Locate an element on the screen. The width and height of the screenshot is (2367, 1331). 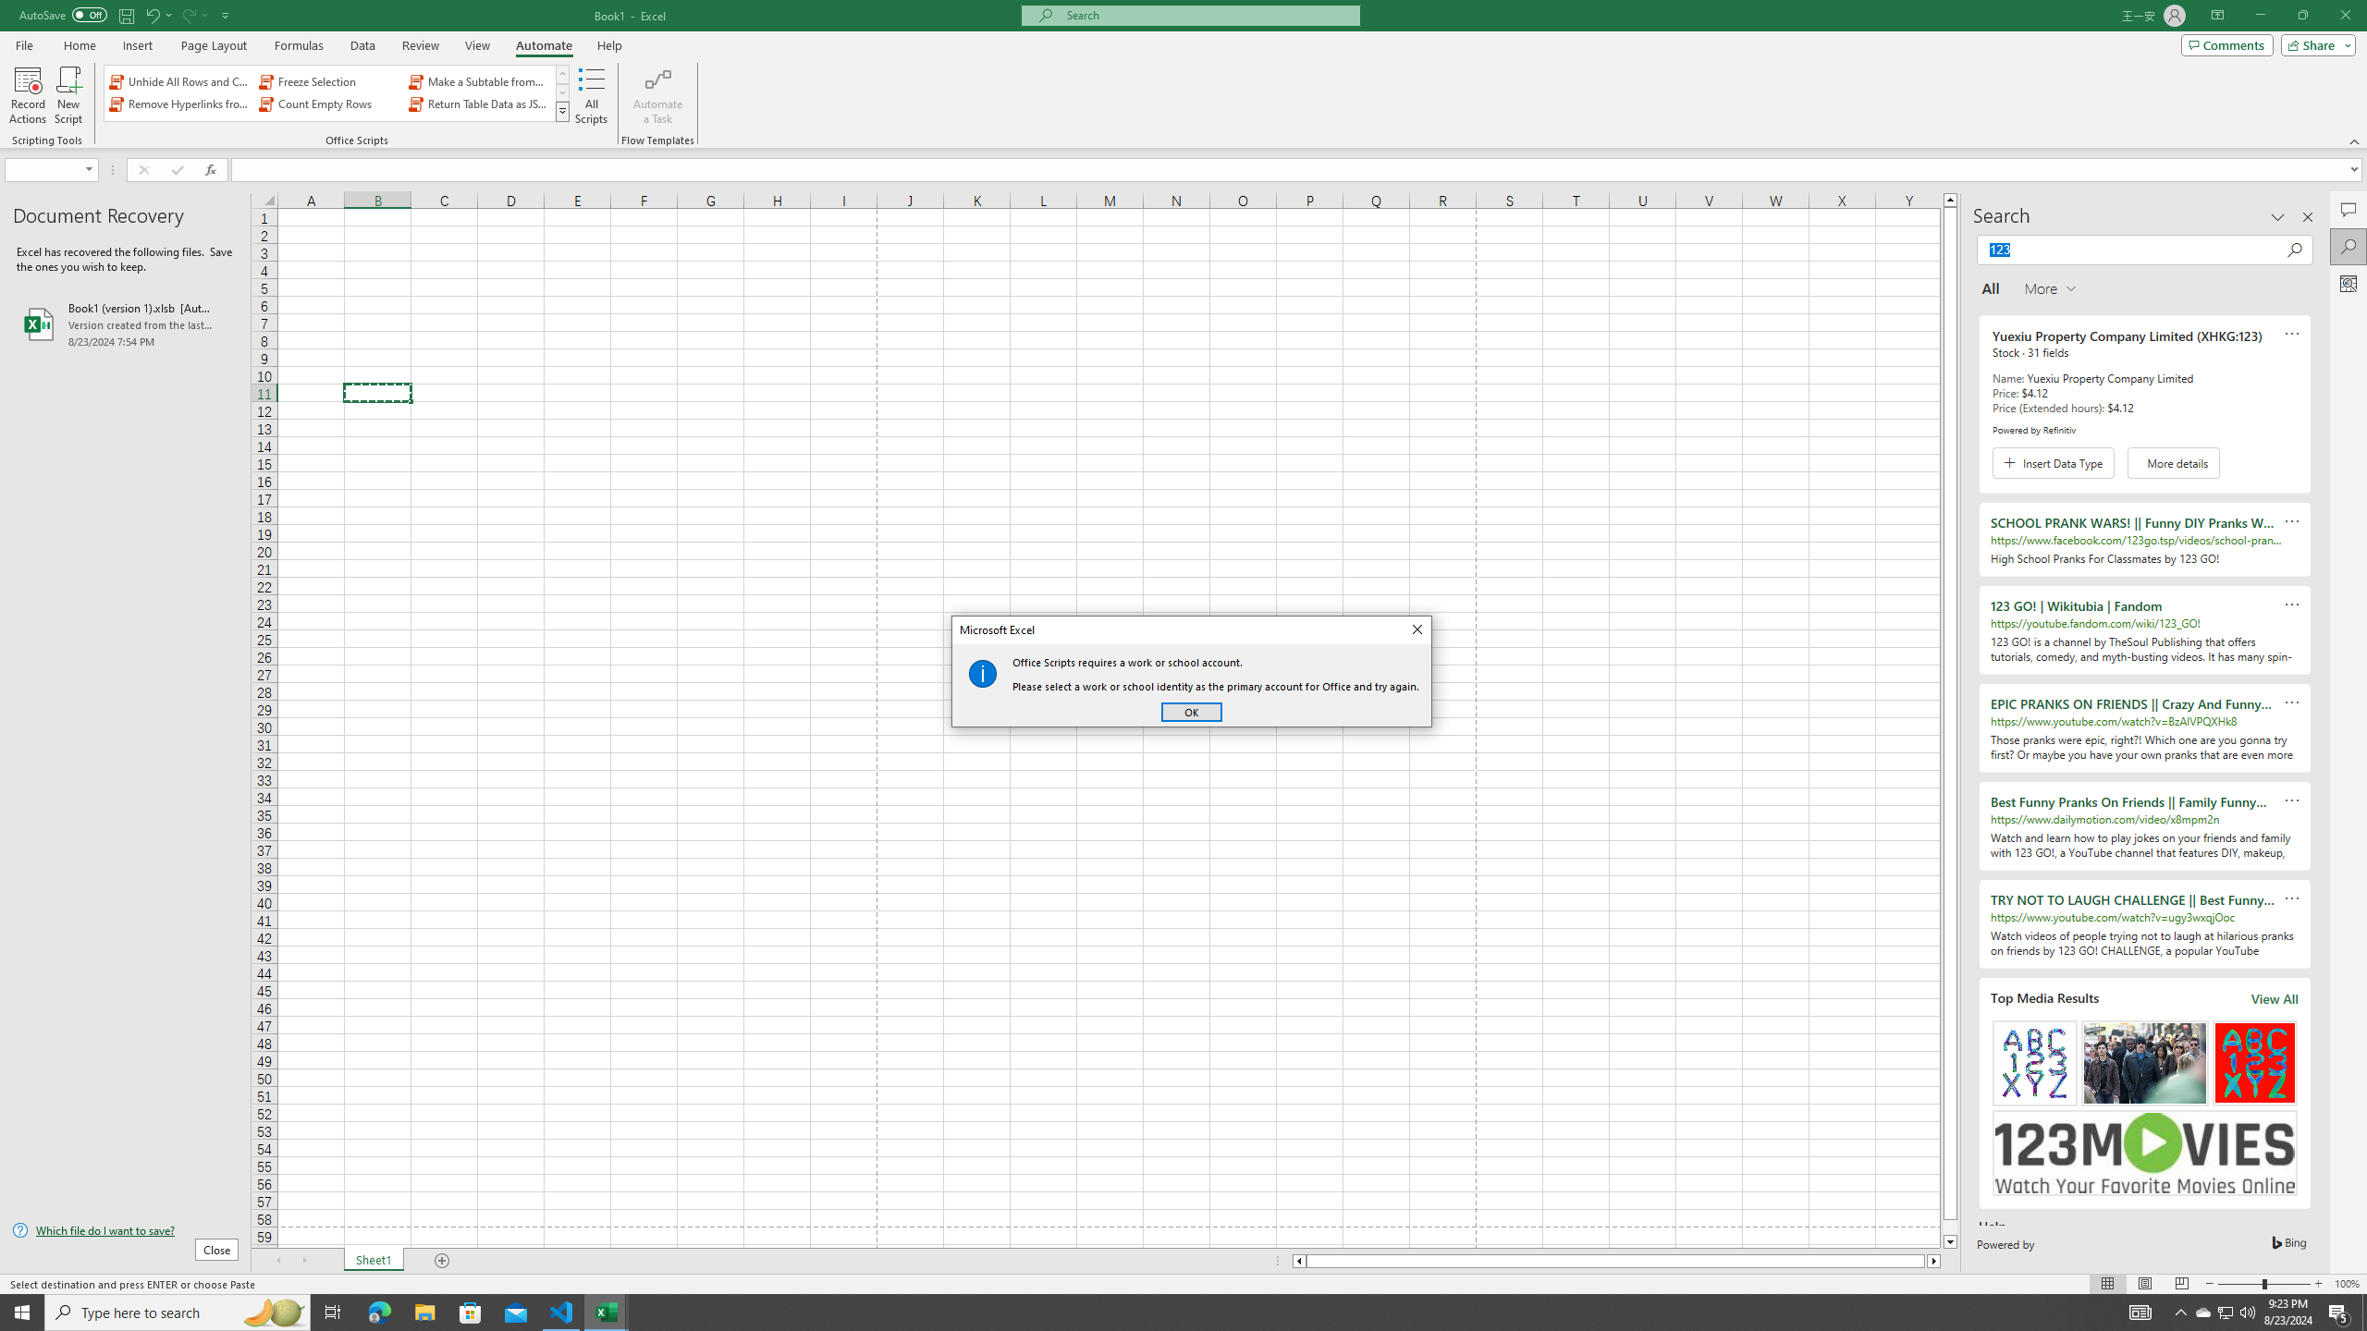
Column left is located at coordinates (1298, 1261).